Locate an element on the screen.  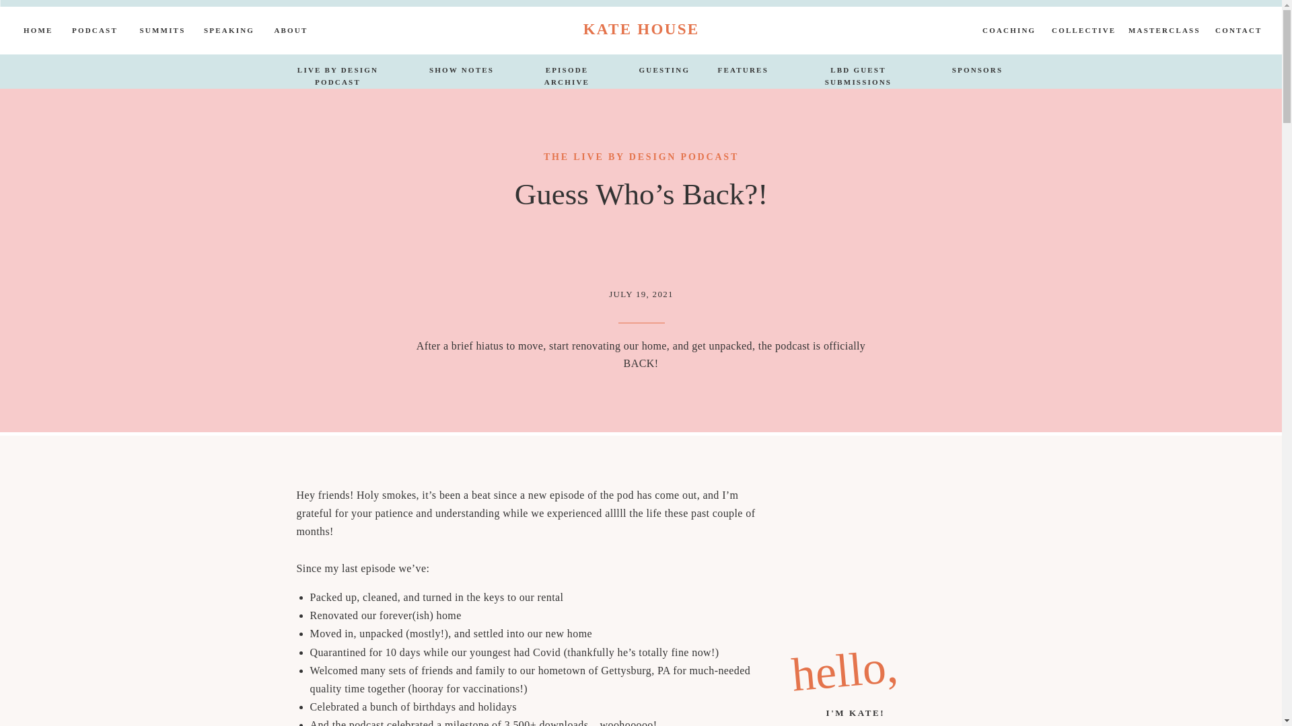
THE LIVE BY DESIGN PODCAST is located at coordinates (641, 156).